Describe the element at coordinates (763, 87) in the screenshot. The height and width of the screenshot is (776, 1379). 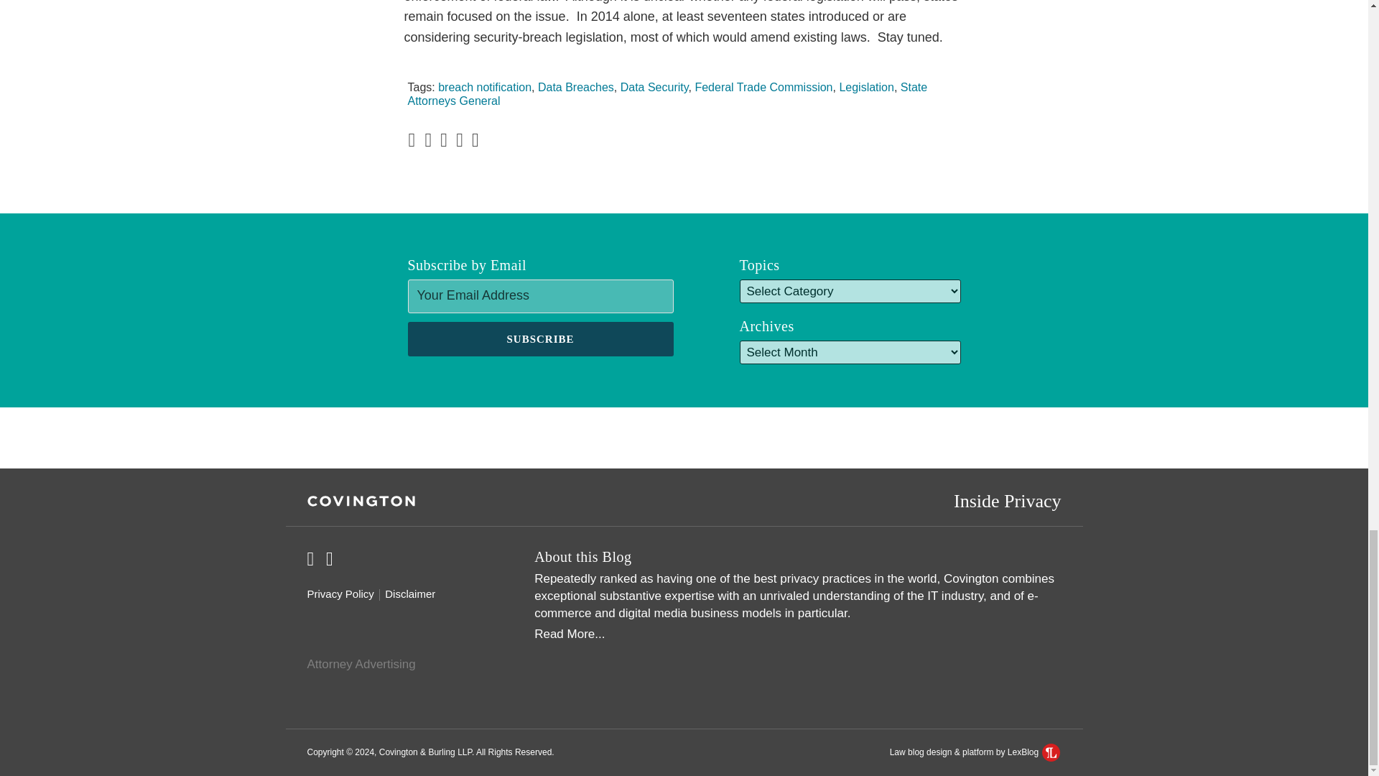
I see `Federal Trade Commission` at that location.